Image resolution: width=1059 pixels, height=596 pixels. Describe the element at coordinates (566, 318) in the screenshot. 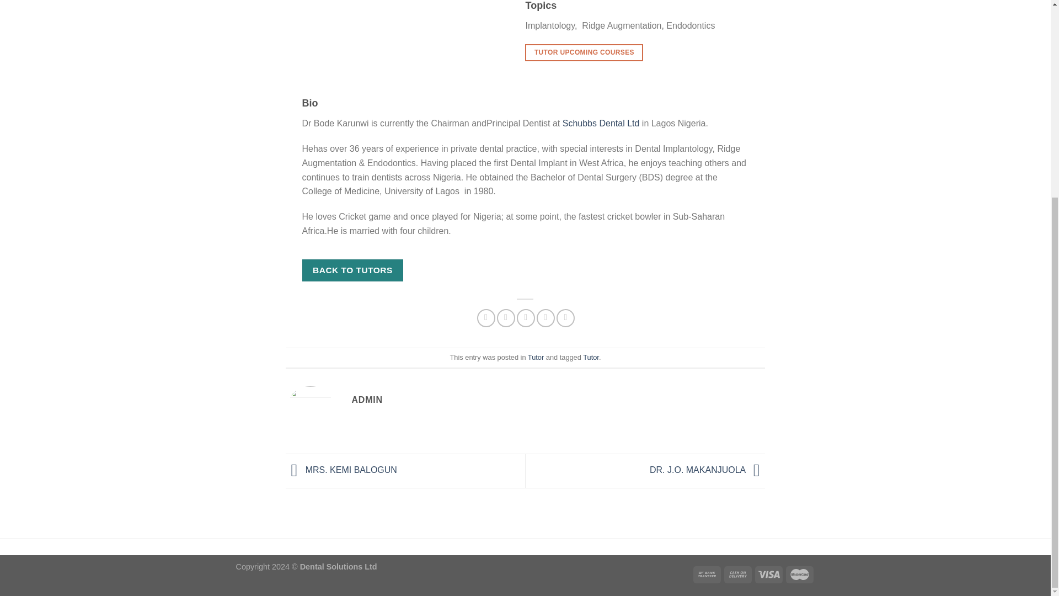

I see `Share on LinkedIn` at that location.